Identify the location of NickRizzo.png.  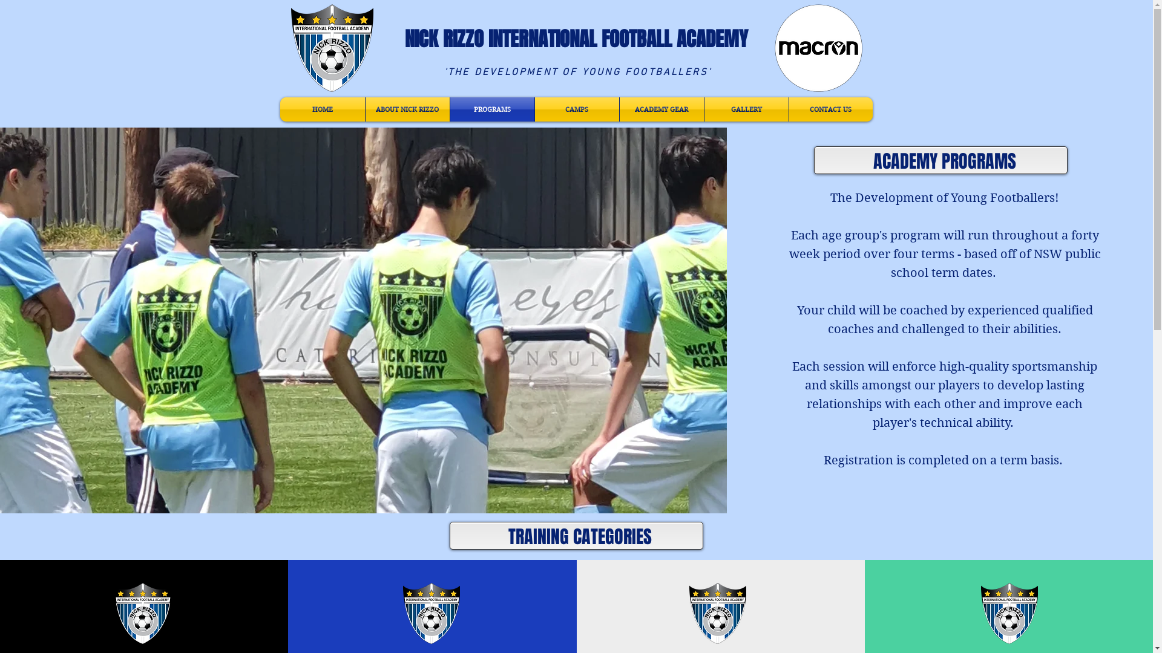
(143, 613).